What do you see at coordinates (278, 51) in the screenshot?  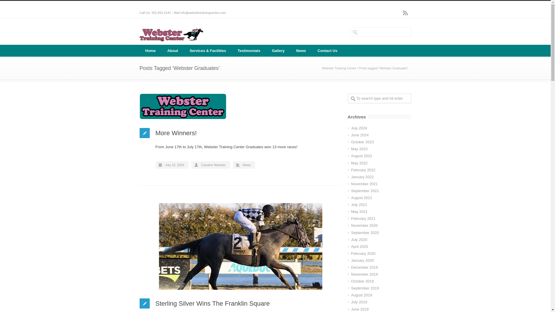 I see `Gallery` at bounding box center [278, 51].